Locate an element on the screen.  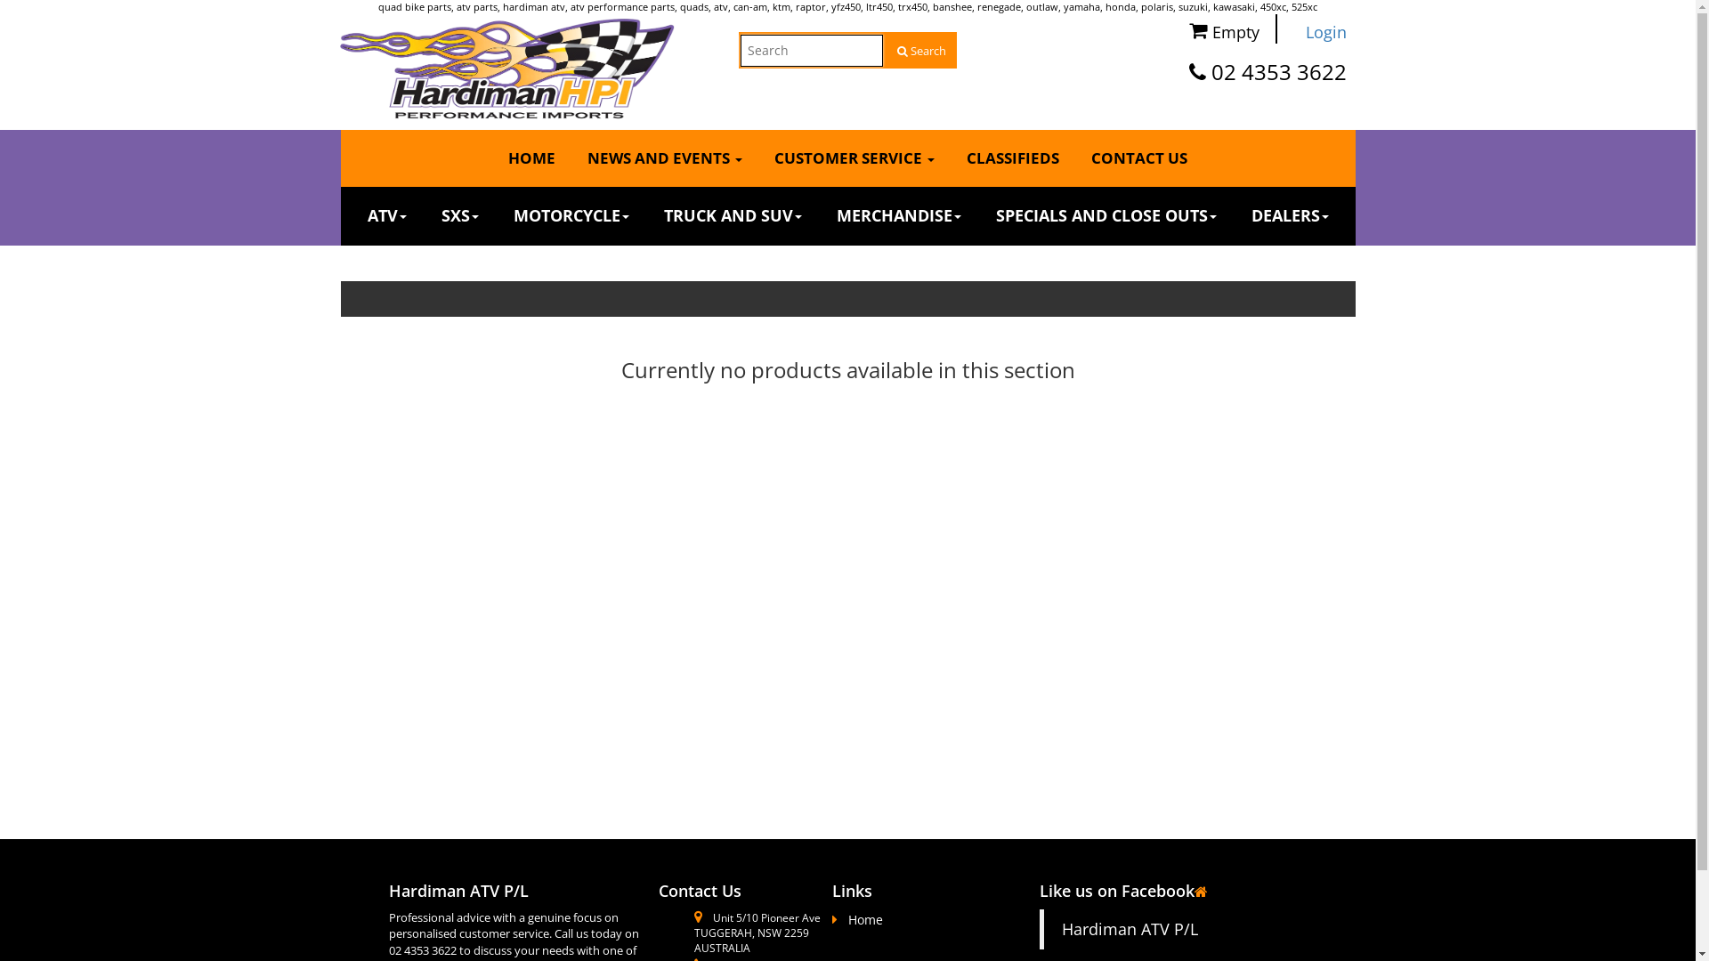
ATV is located at coordinates (386, 216).